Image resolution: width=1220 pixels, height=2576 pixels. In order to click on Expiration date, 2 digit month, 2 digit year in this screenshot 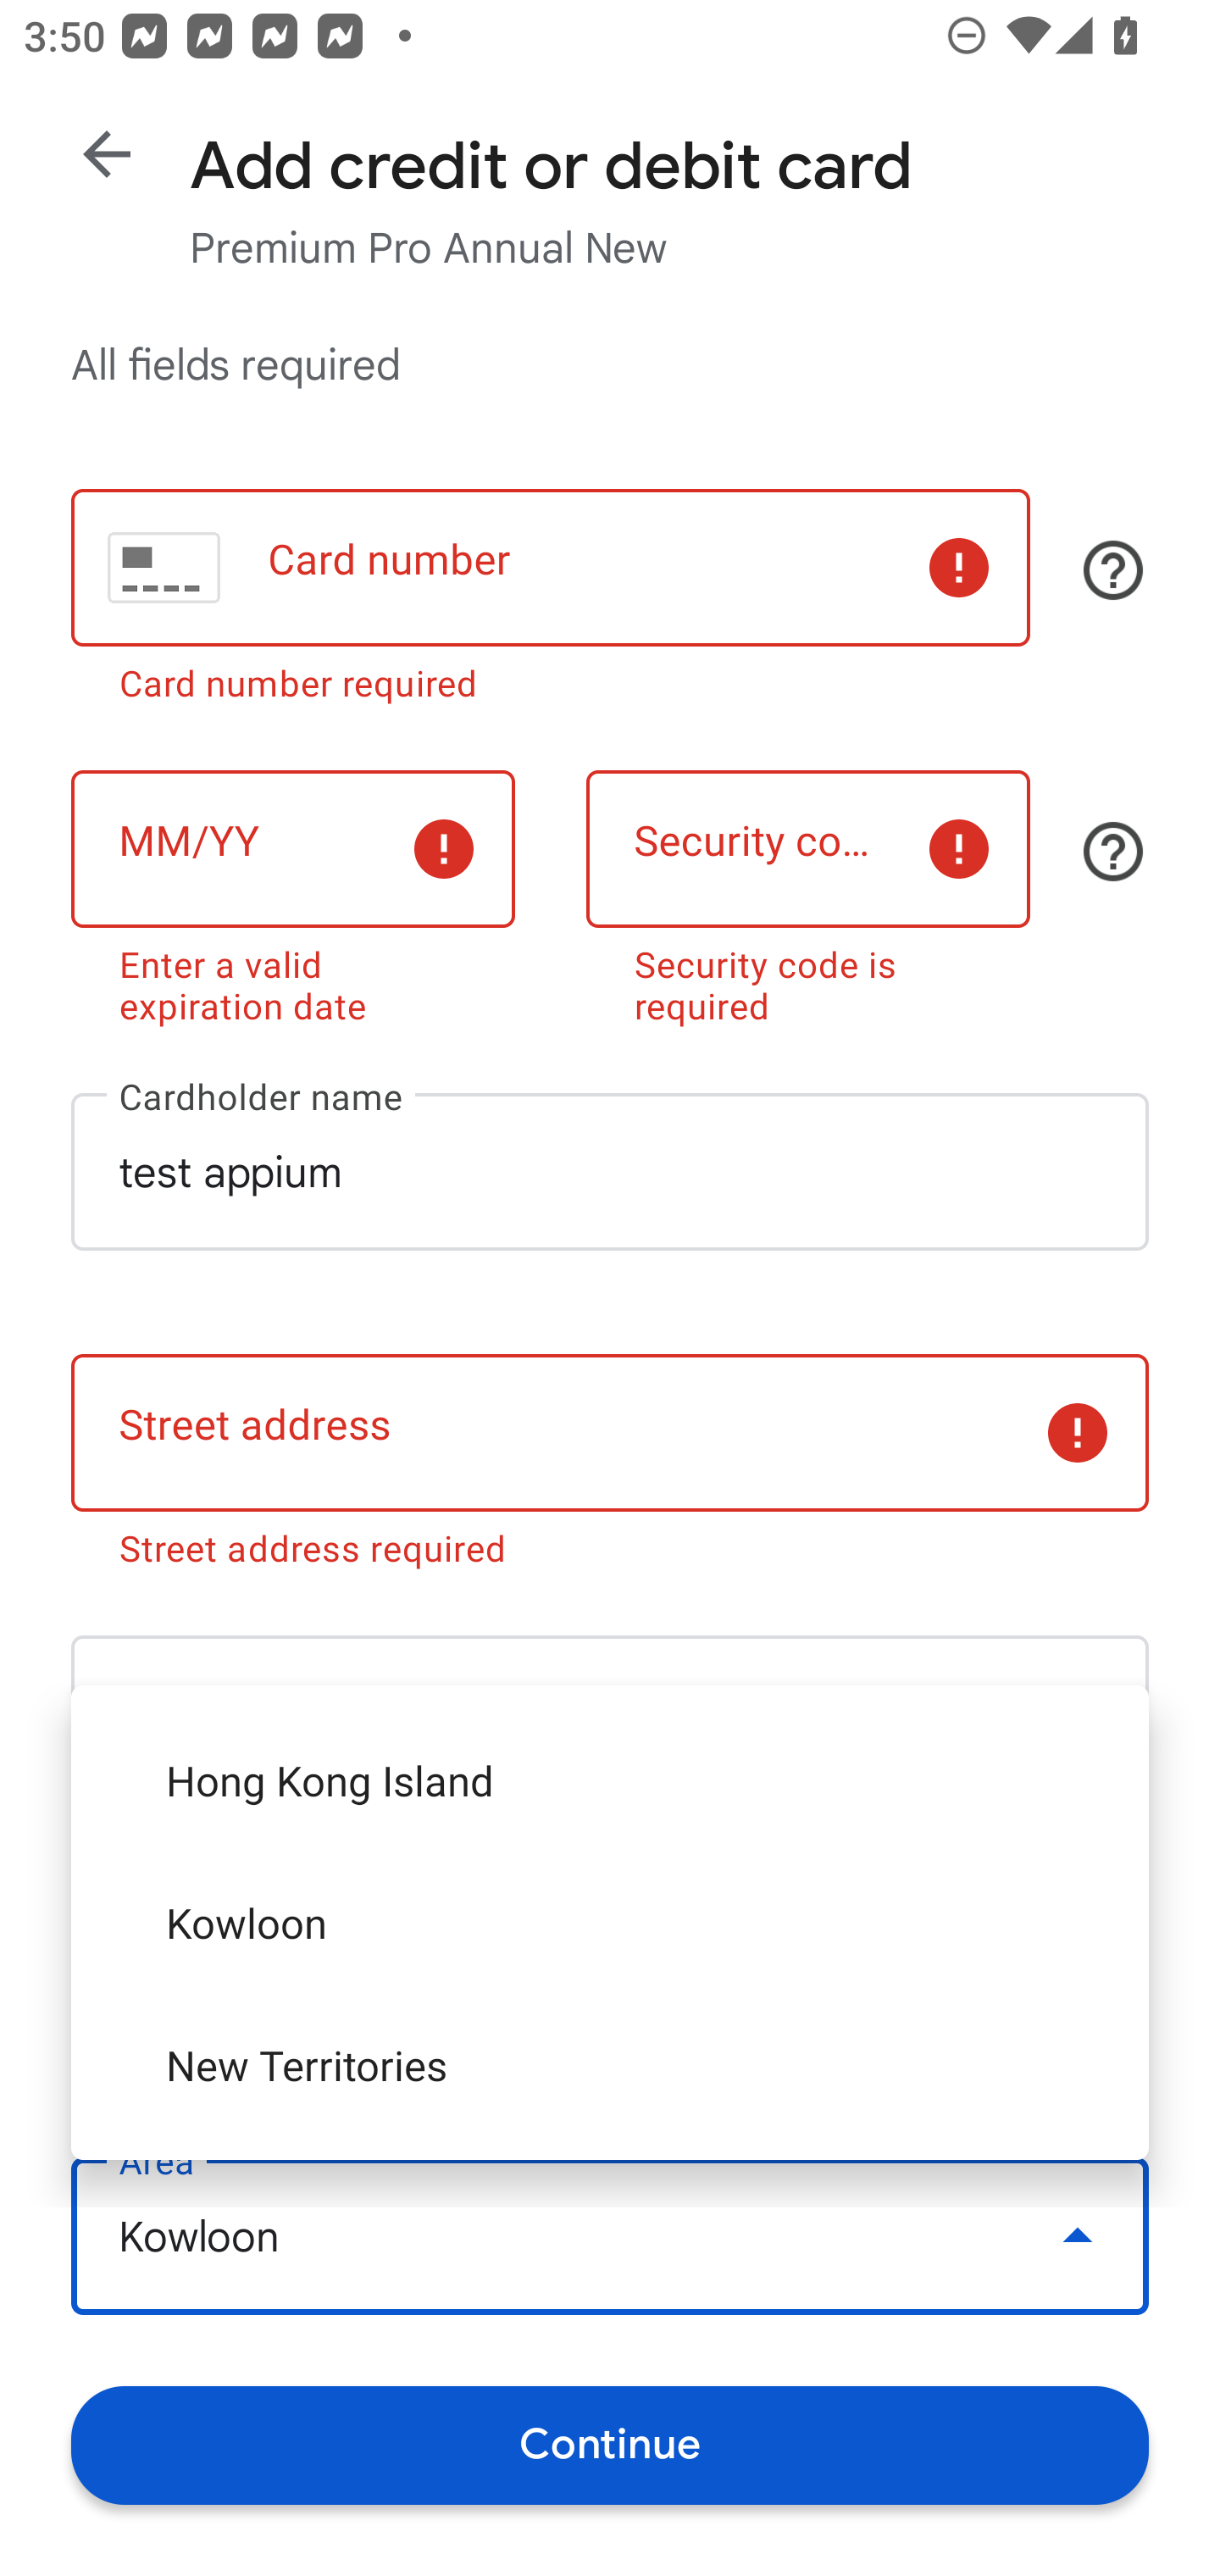, I will do `click(292, 848)`.